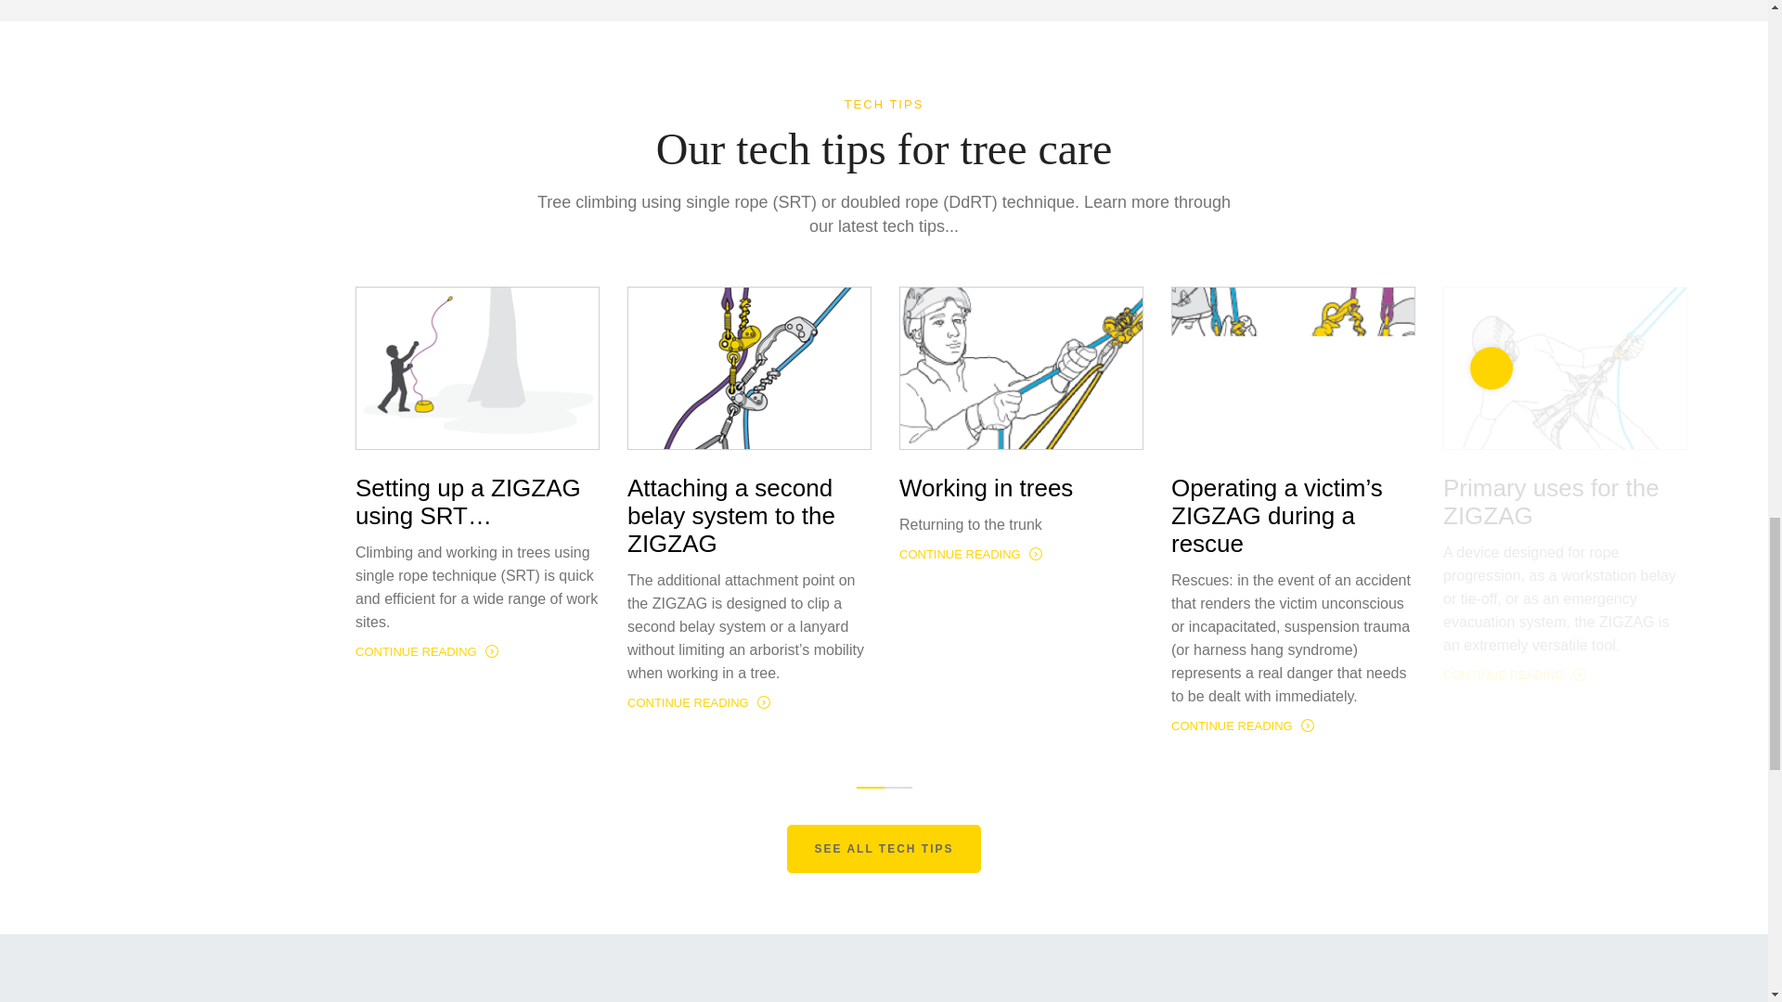 This screenshot has height=1002, width=1782. I want to click on CONTINUE READING, so click(427, 651).